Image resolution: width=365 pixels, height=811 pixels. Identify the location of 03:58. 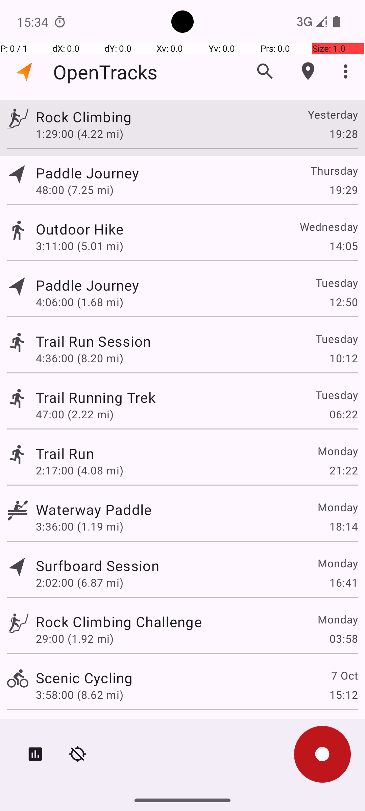
(343, 639).